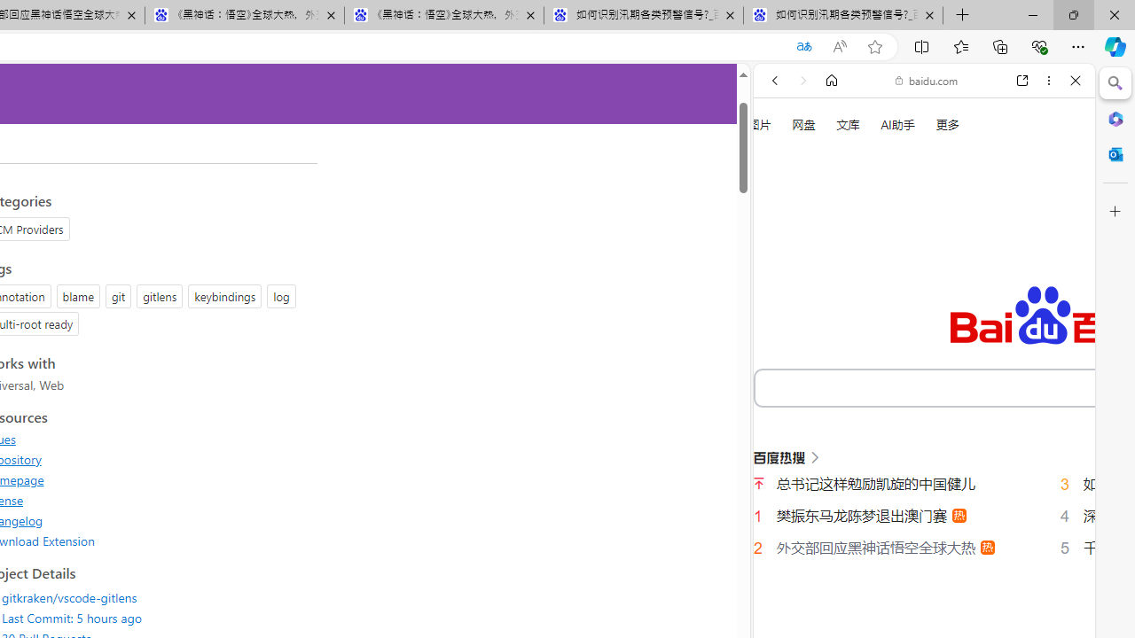 The width and height of the screenshot is (1135, 638). What do you see at coordinates (787, 619) in the screenshot?
I see `Global web icon` at bounding box center [787, 619].